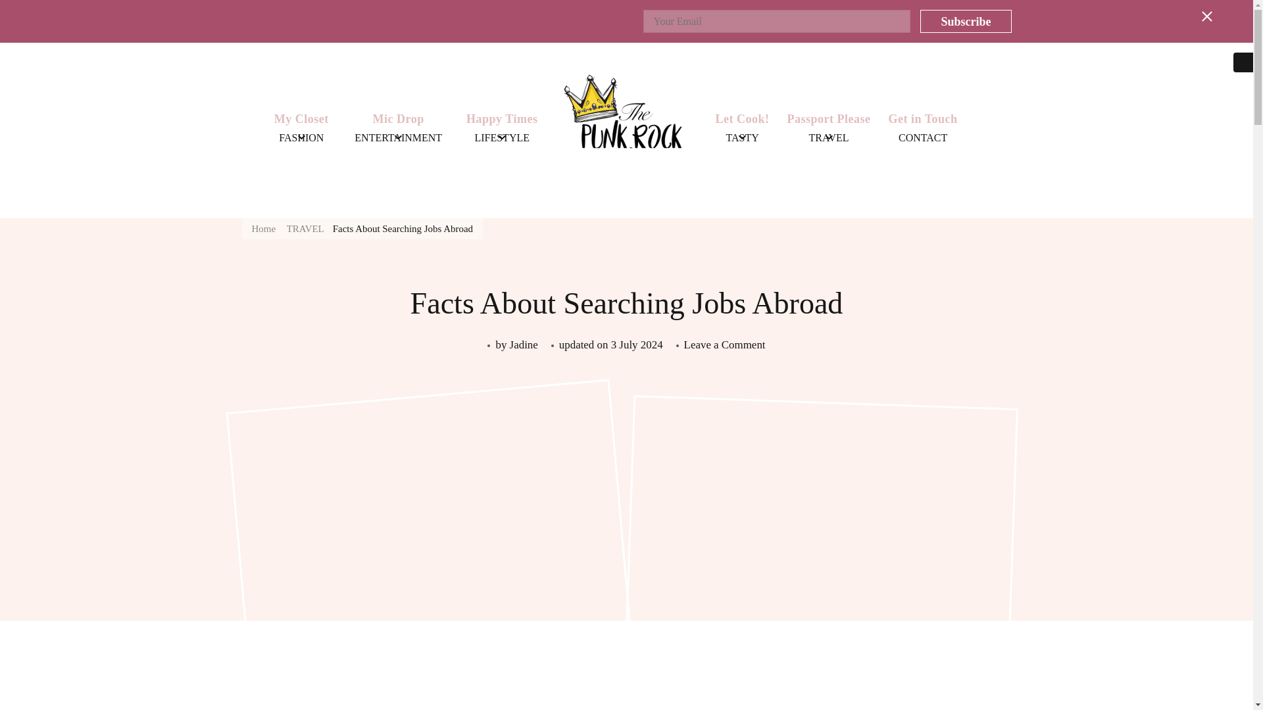  What do you see at coordinates (301, 138) in the screenshot?
I see `FASHION` at bounding box center [301, 138].